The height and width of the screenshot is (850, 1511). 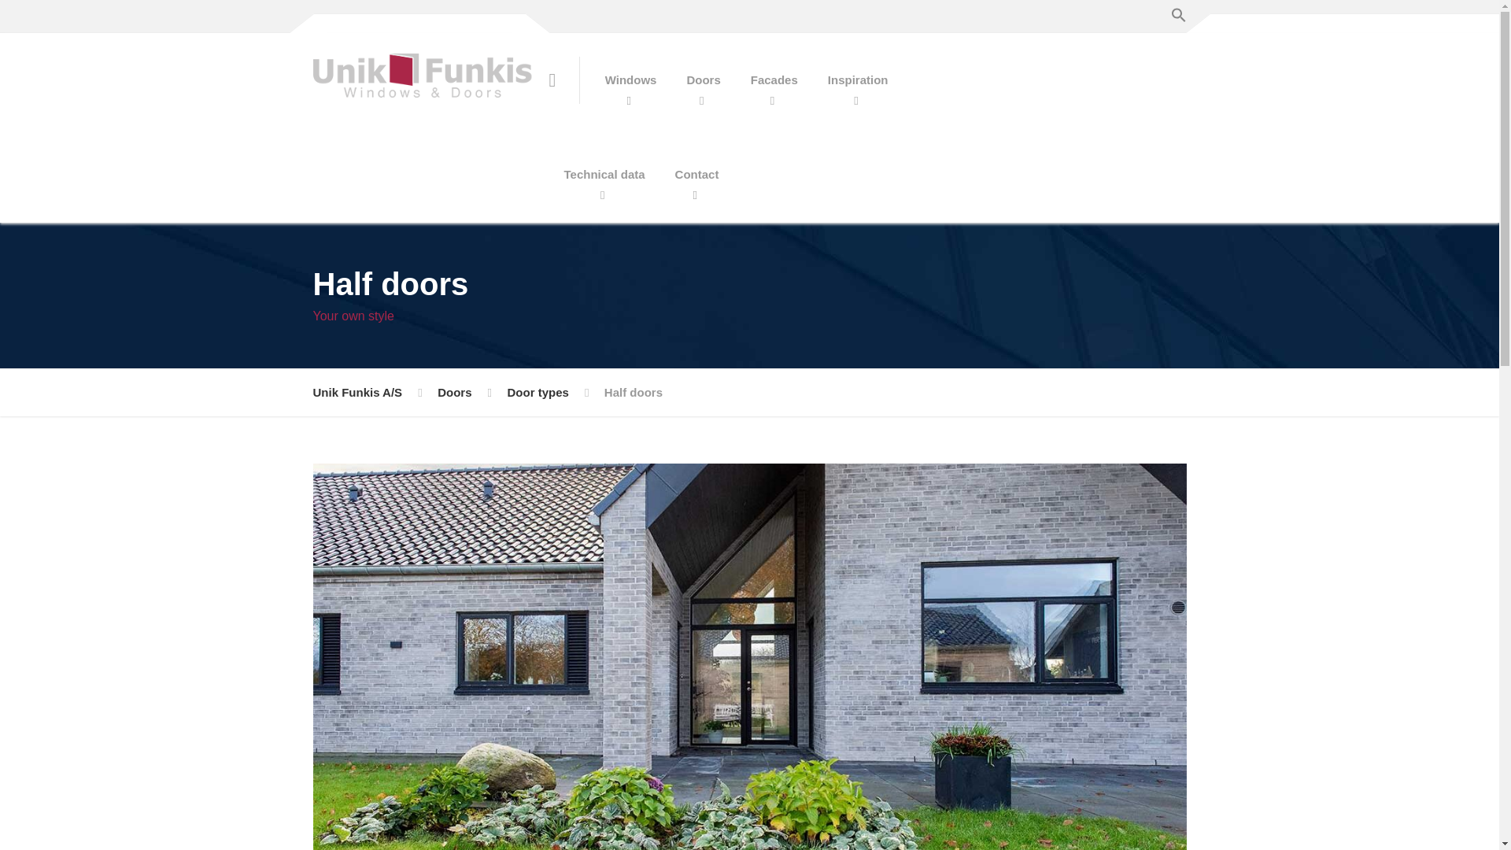 What do you see at coordinates (858, 80) in the screenshot?
I see `Inspiration` at bounding box center [858, 80].